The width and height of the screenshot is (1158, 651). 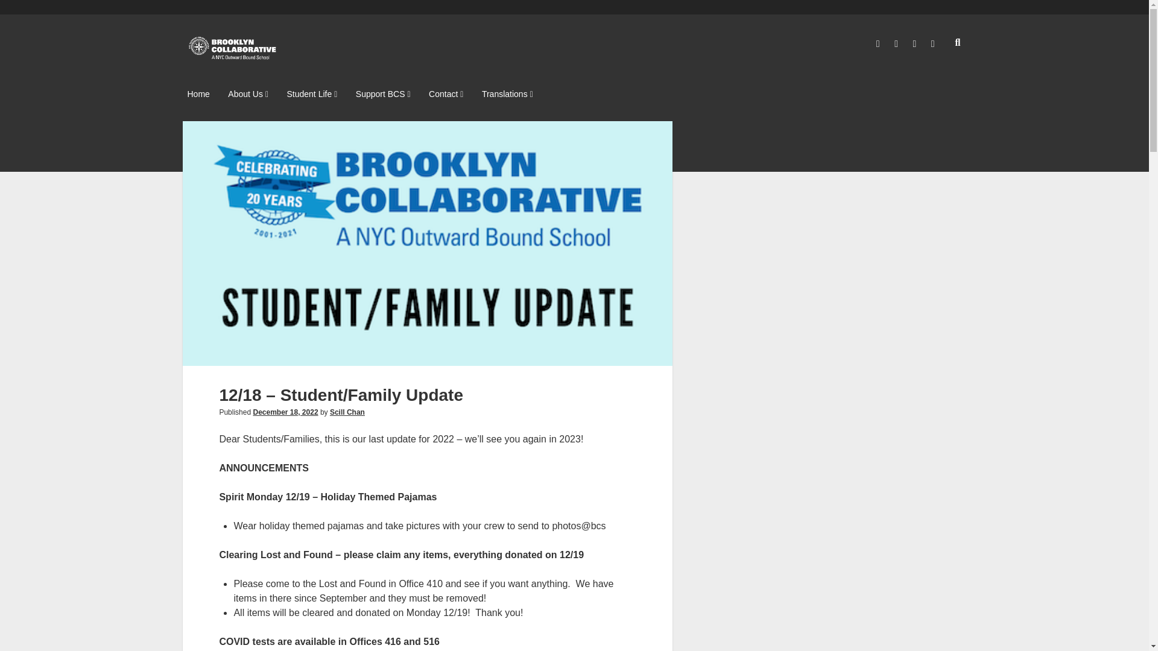 What do you see at coordinates (198, 94) in the screenshot?
I see `Home` at bounding box center [198, 94].